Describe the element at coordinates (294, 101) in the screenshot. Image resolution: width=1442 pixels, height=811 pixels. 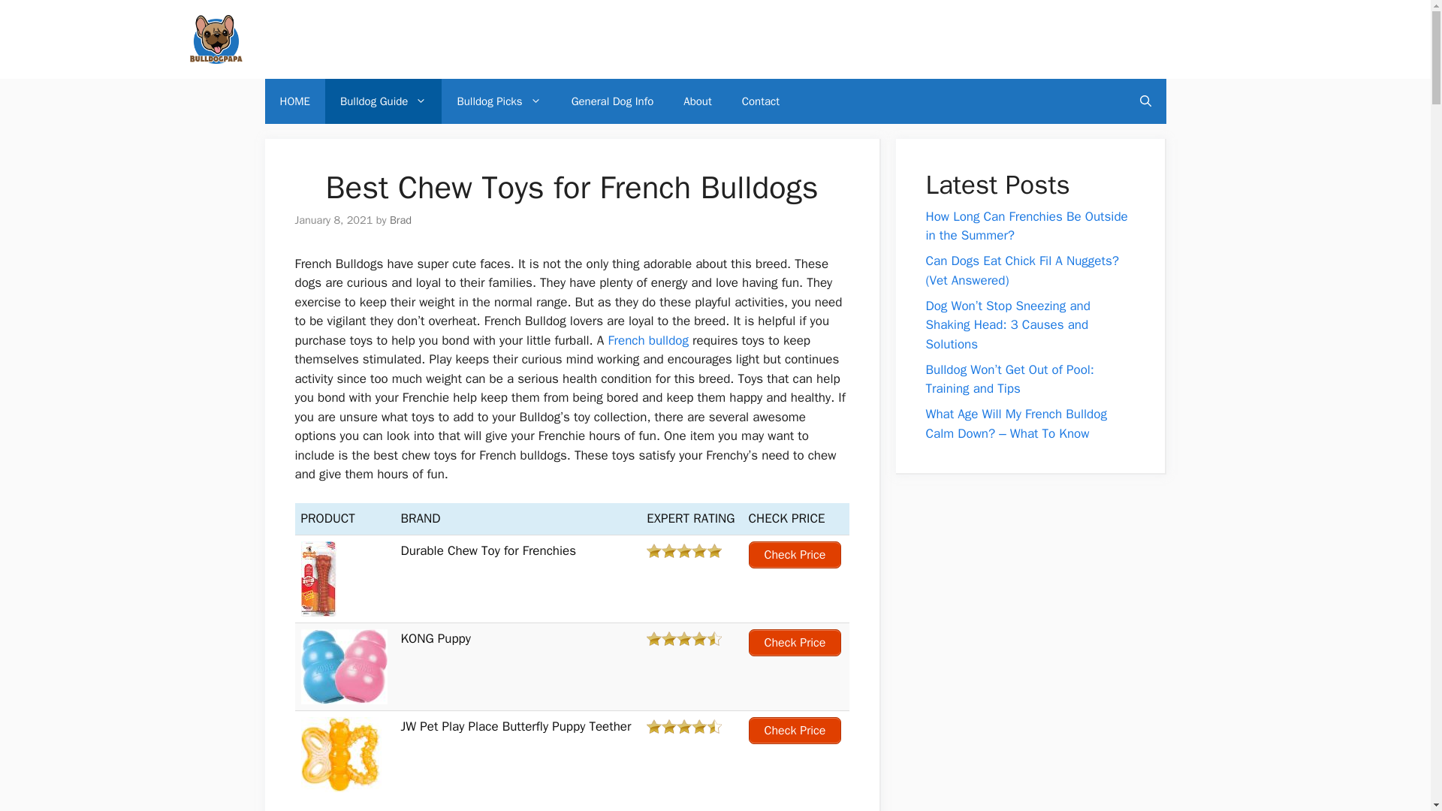
I see `HOME` at that location.